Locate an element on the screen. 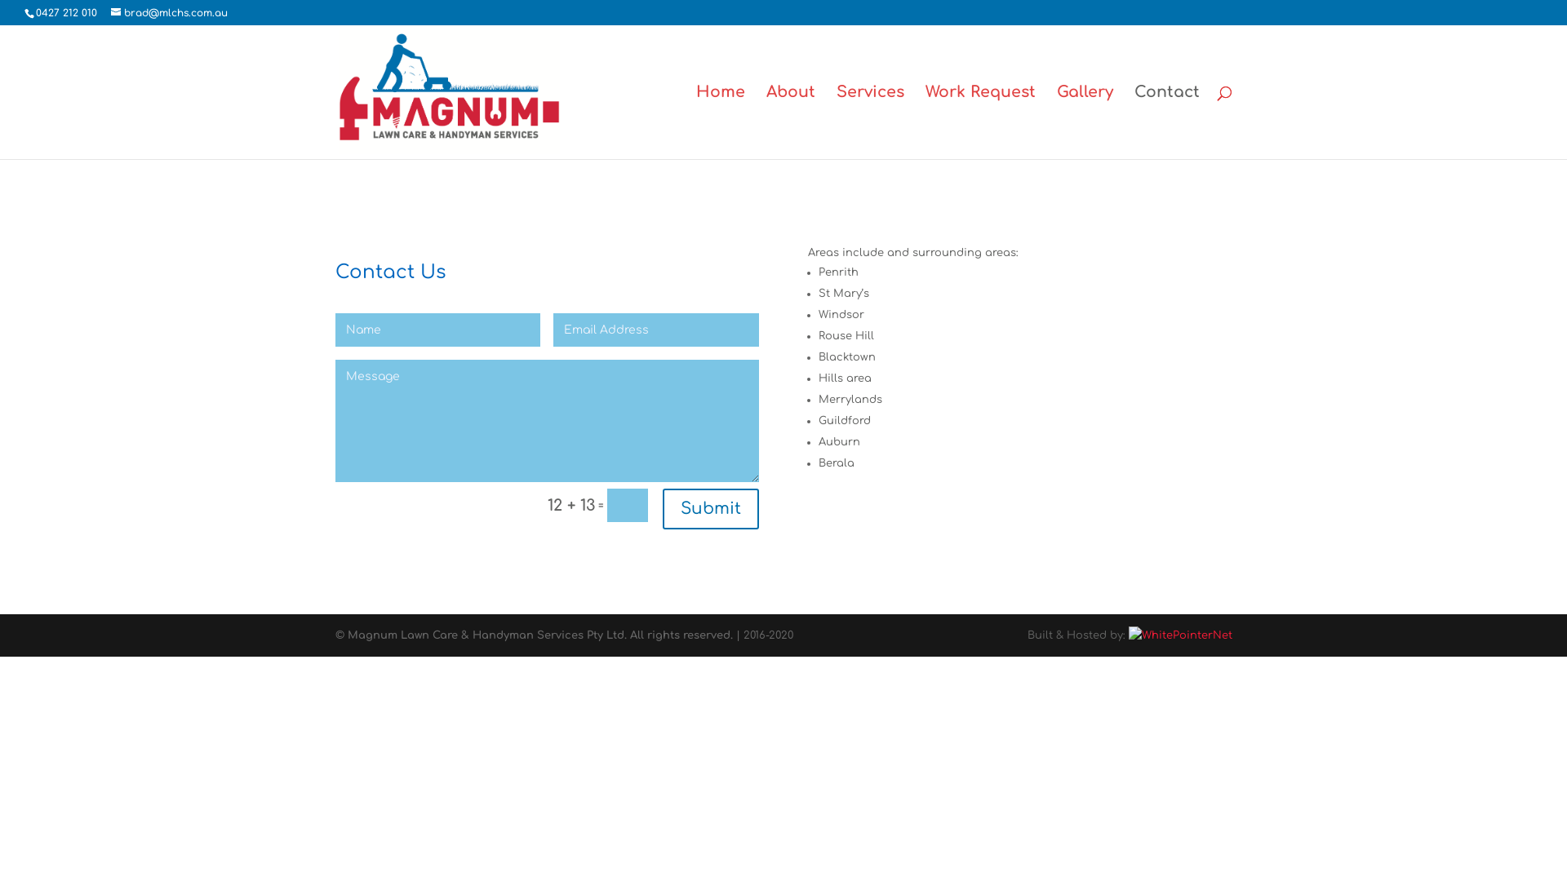 This screenshot has height=881, width=1567. About is located at coordinates (790, 122).